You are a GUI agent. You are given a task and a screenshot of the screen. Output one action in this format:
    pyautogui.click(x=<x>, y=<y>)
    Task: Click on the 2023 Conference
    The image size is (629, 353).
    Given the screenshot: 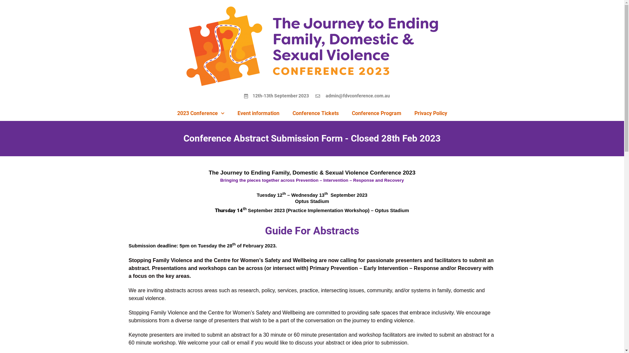 What is the action you would take?
    pyautogui.click(x=200, y=113)
    